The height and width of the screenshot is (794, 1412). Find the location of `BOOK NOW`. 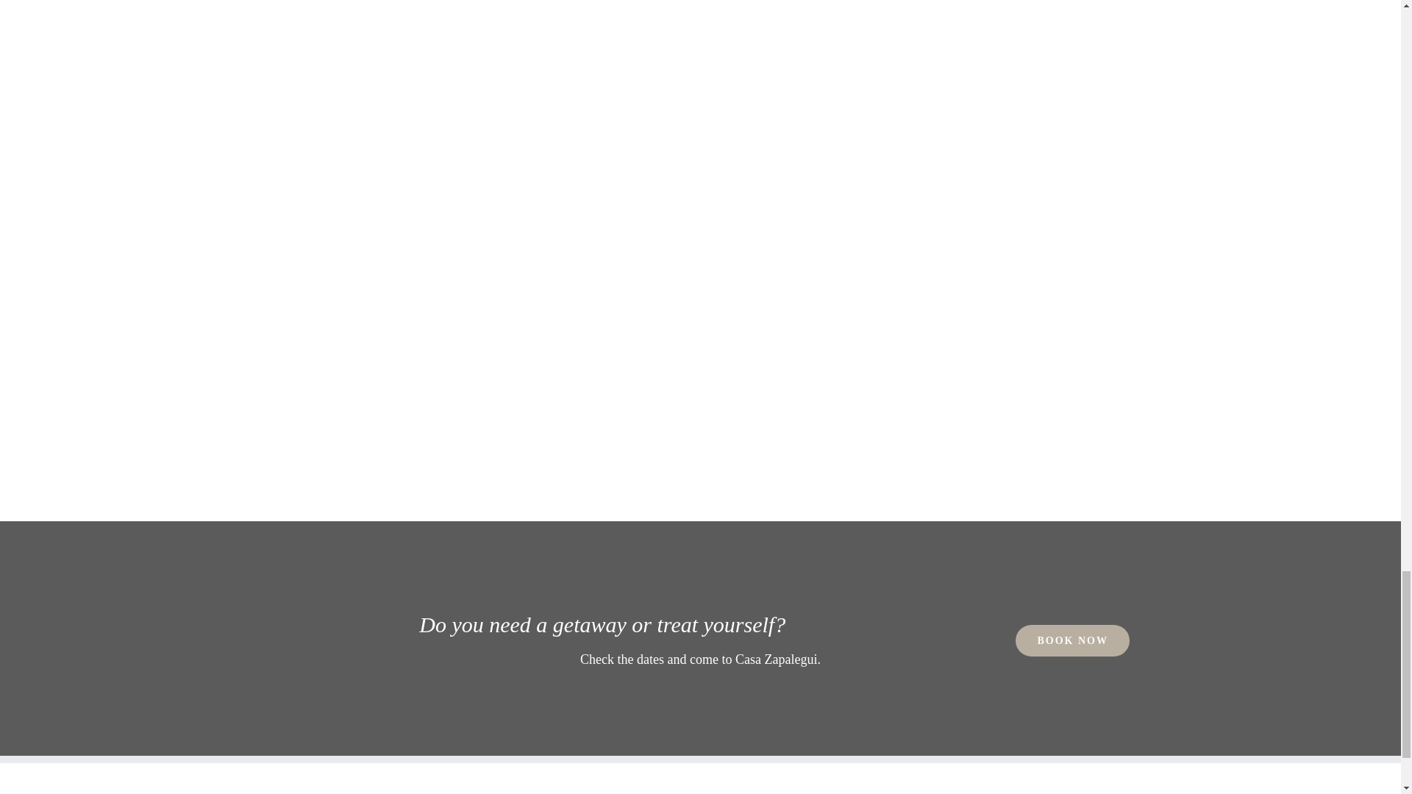

BOOK NOW is located at coordinates (1072, 640).